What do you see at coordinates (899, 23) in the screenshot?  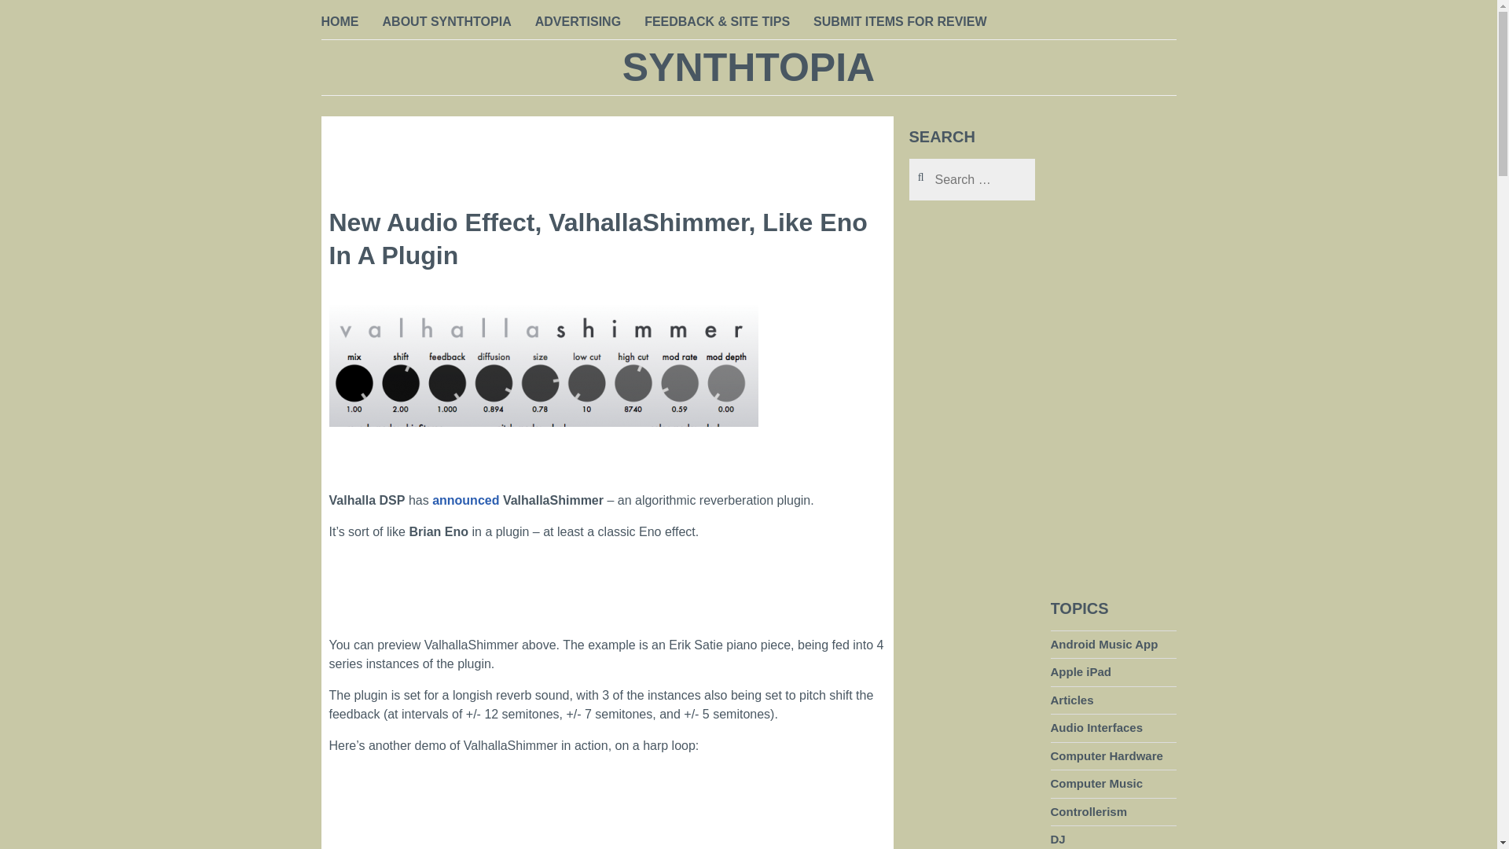 I see `SUBMIT ITEMS FOR REVIEW` at bounding box center [899, 23].